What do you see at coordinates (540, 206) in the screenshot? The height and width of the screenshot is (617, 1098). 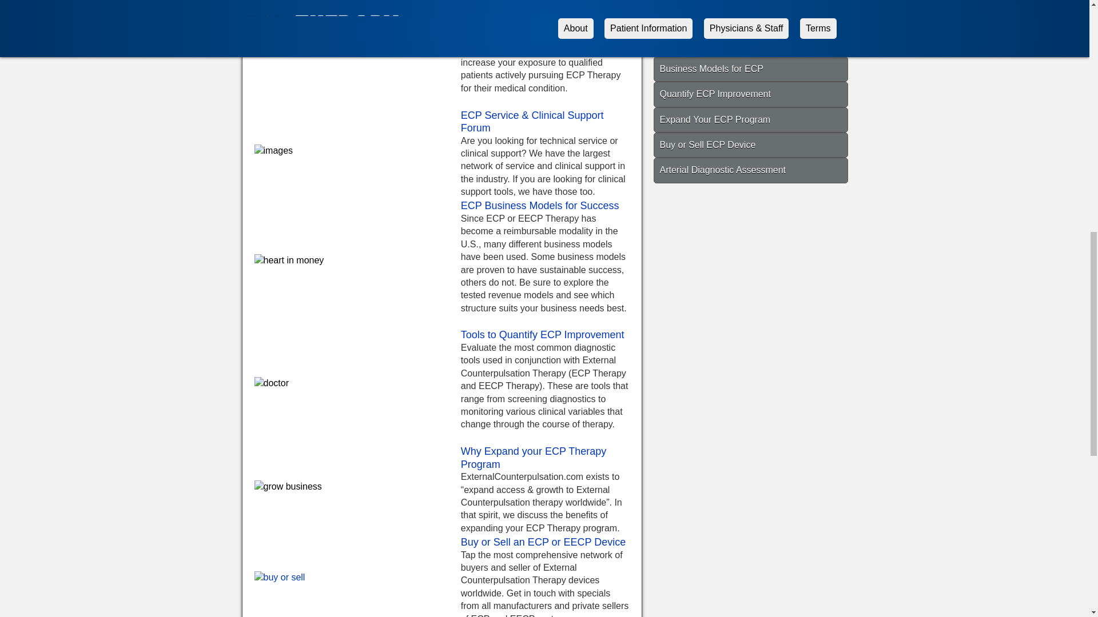 I see `ECP and EECP Therapy Business Models` at bounding box center [540, 206].